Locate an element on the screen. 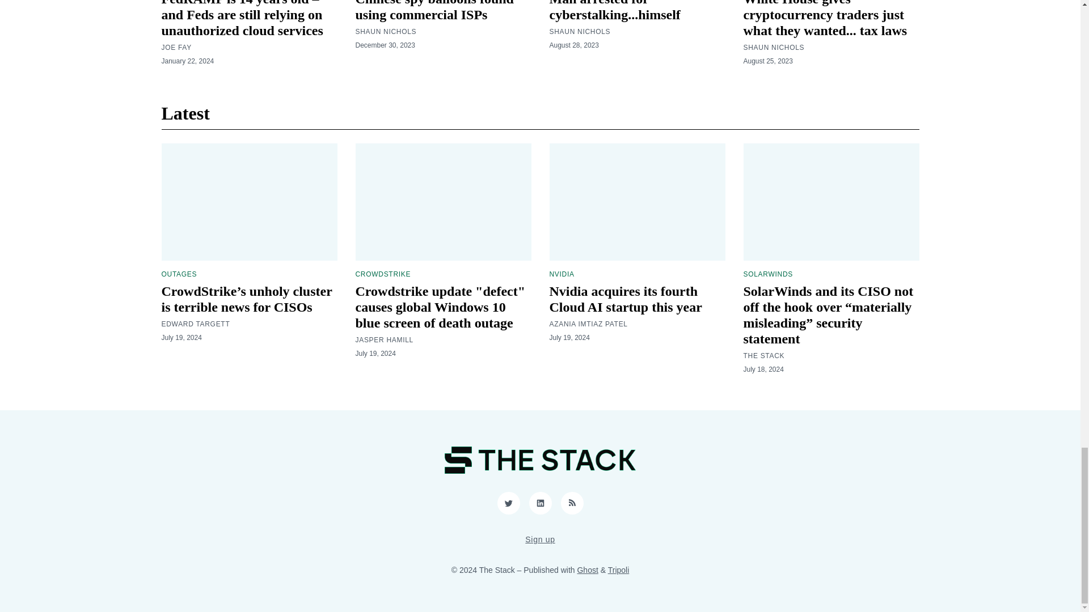 This screenshot has width=1089, height=612. SHAUN NICHOLS is located at coordinates (579, 31).